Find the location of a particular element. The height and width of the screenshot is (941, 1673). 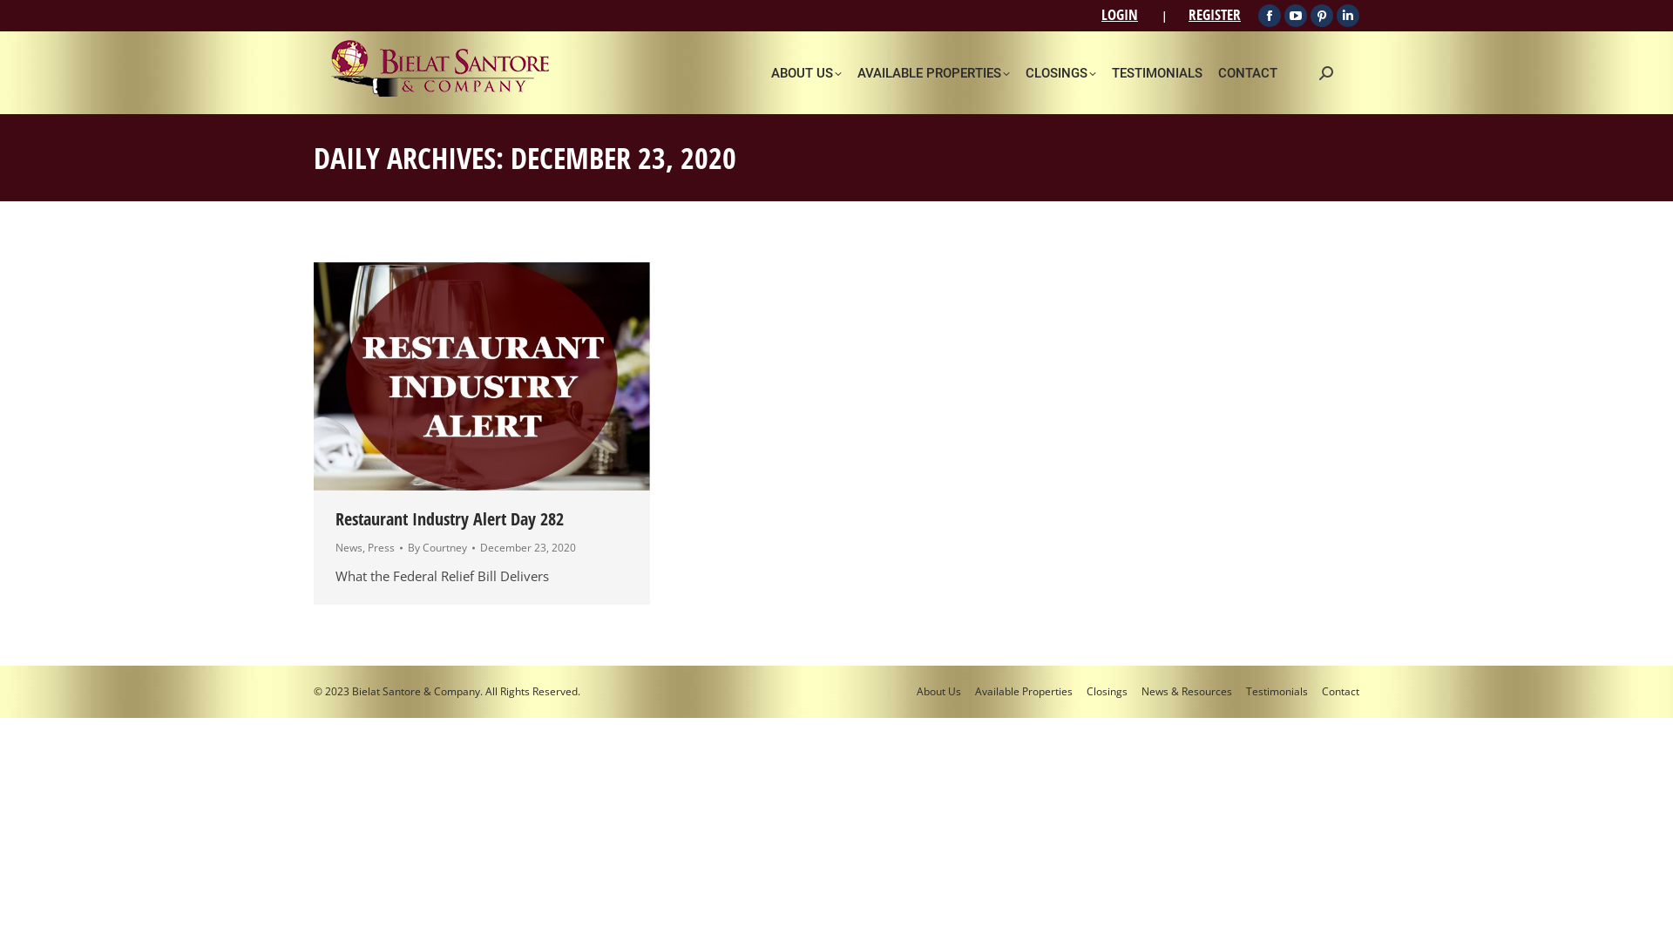

By Courtney is located at coordinates (441, 548).